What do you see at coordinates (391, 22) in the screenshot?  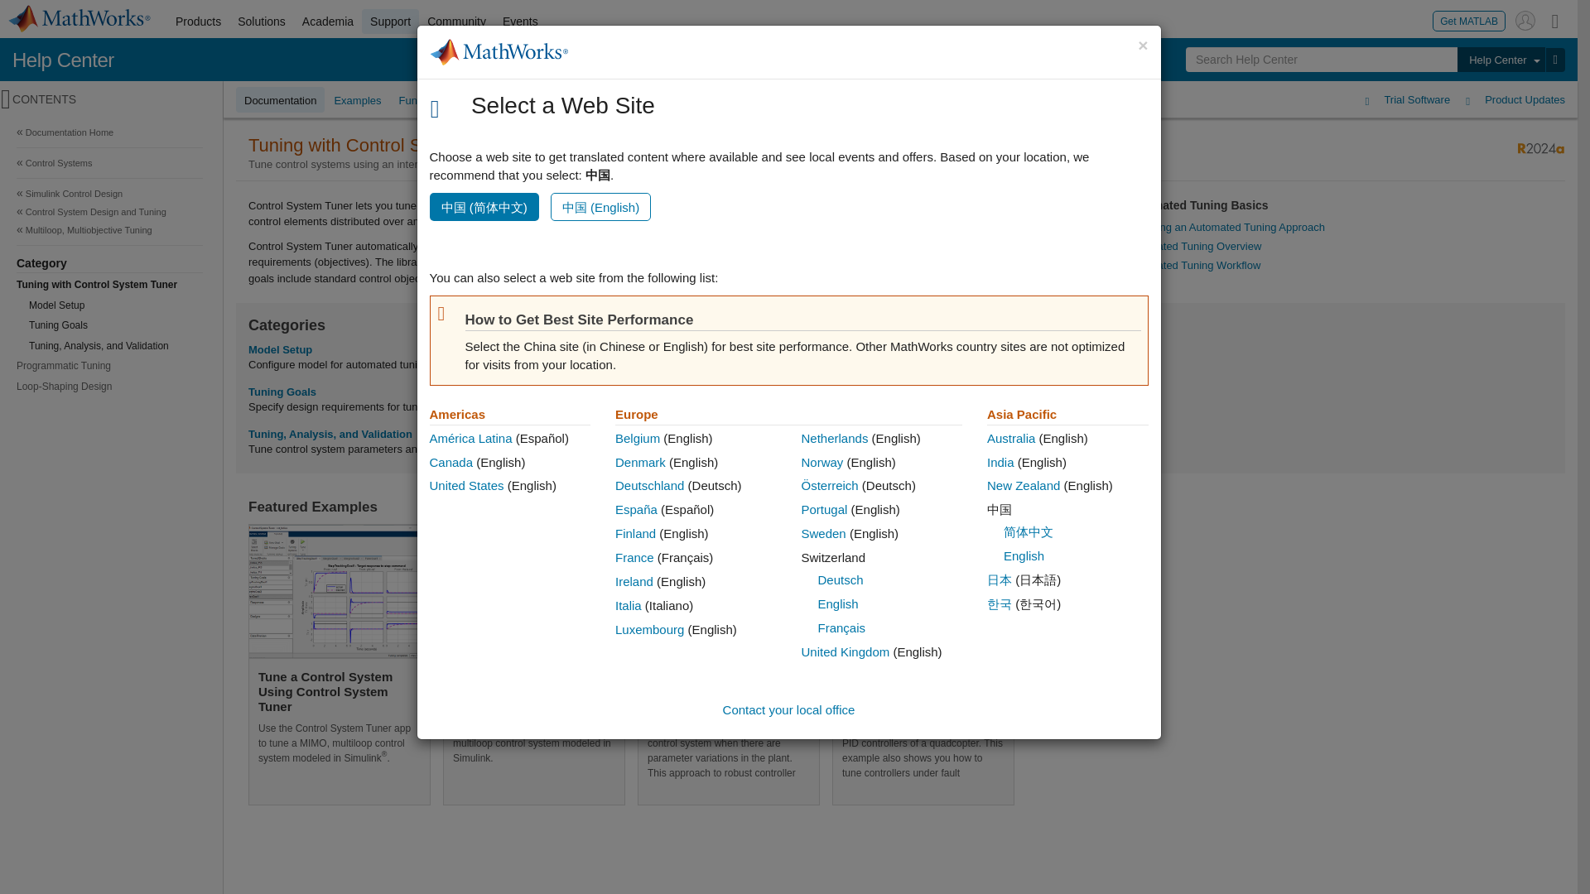 I see `Support` at bounding box center [391, 22].